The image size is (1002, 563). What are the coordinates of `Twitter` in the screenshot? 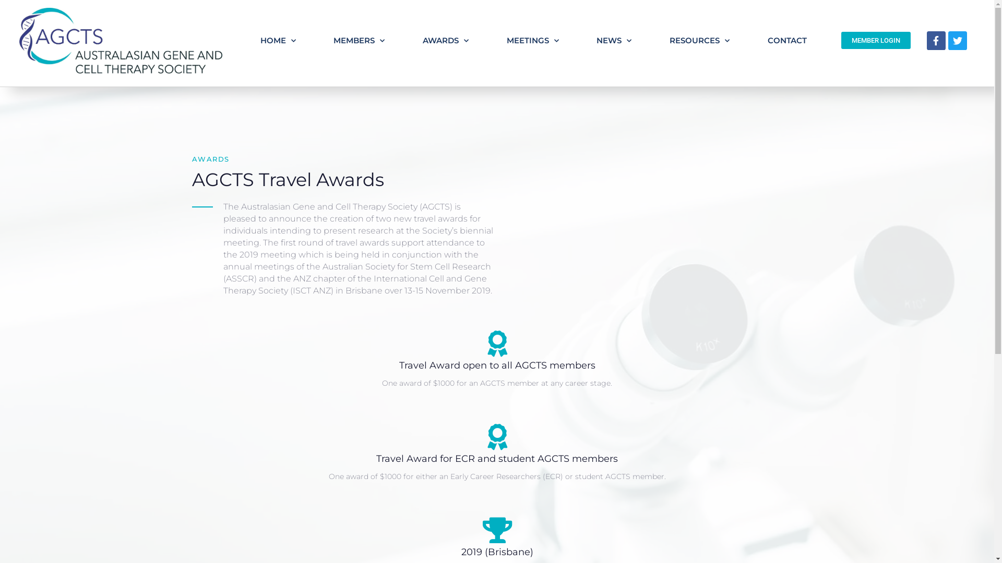 It's located at (958, 41).